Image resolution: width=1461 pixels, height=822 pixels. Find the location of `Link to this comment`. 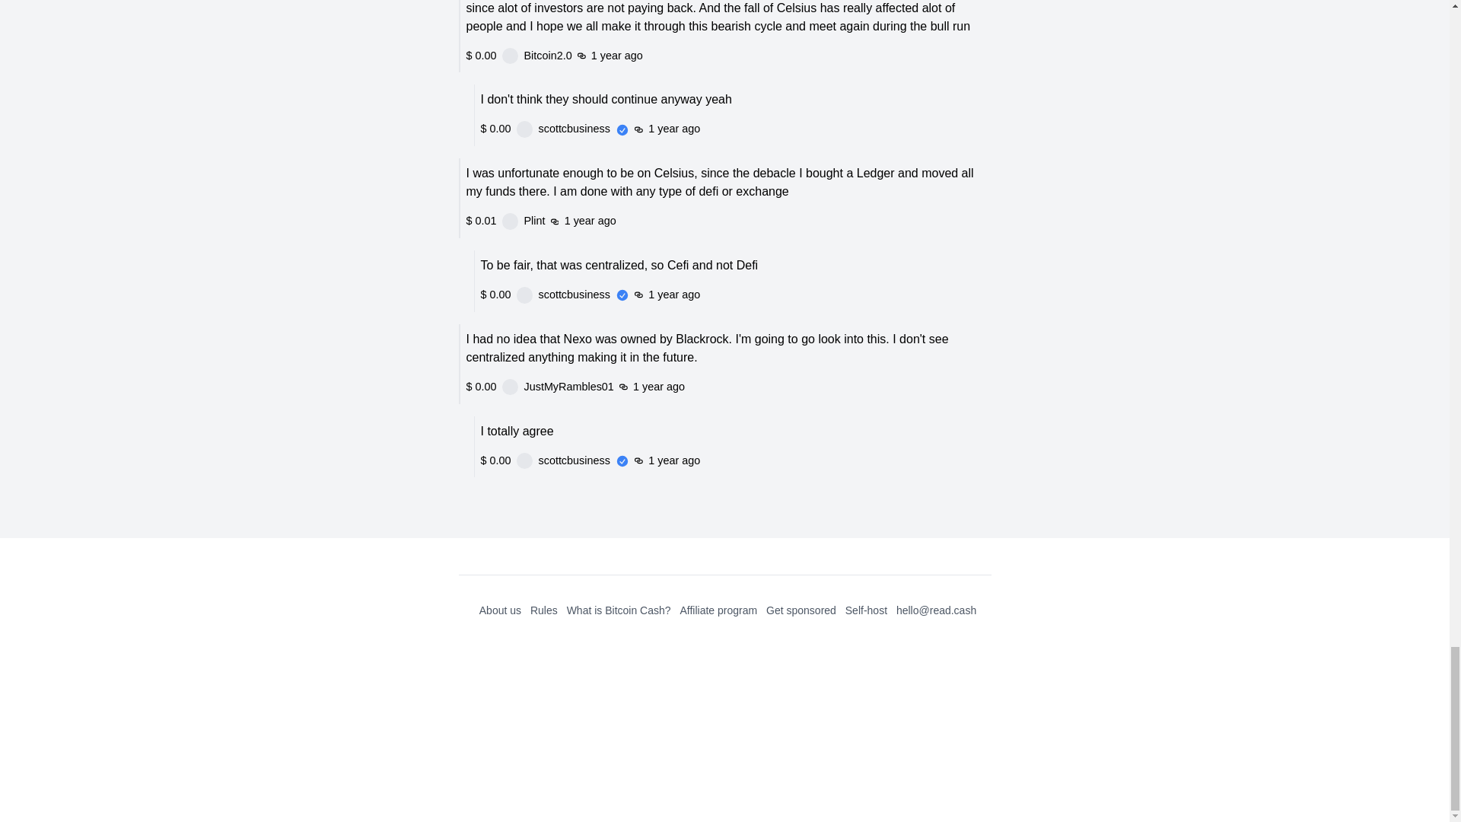

Link to this comment is located at coordinates (709, 681).